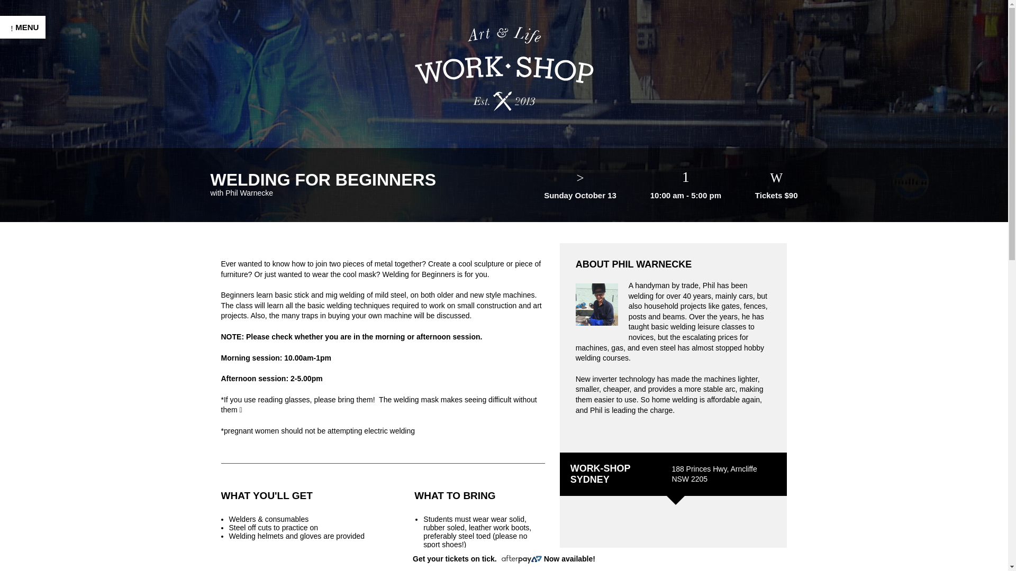  I want to click on TEACH, so click(26, 329).